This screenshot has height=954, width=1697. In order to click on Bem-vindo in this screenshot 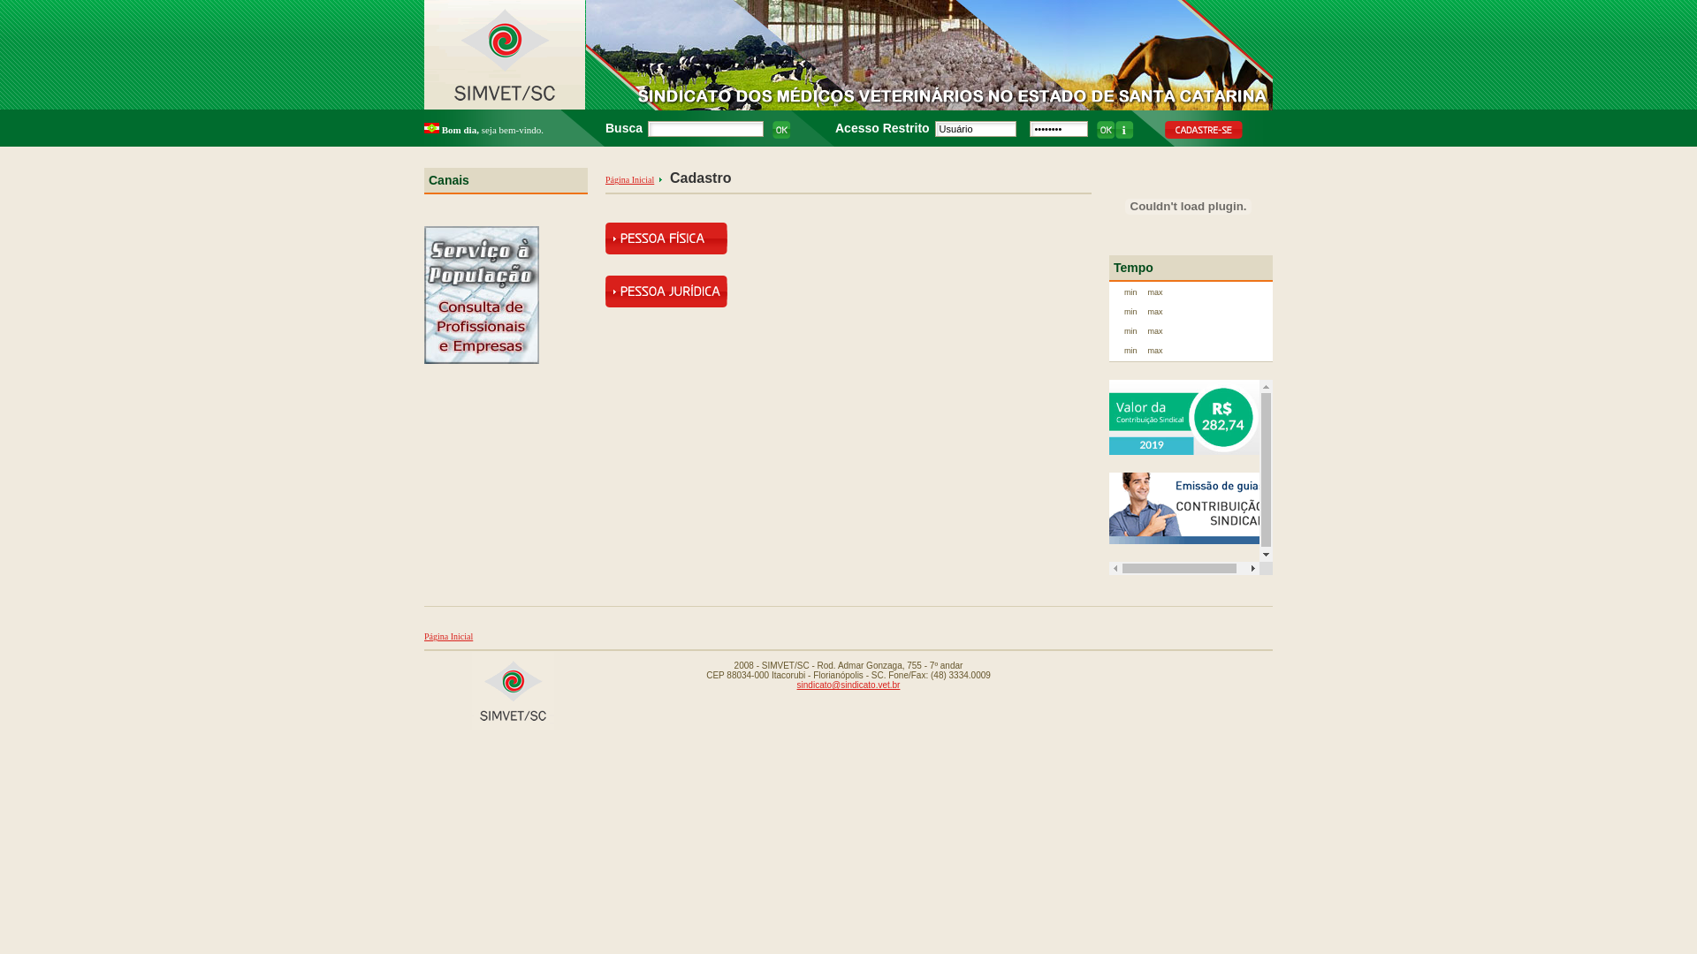, I will do `click(431, 128)`.